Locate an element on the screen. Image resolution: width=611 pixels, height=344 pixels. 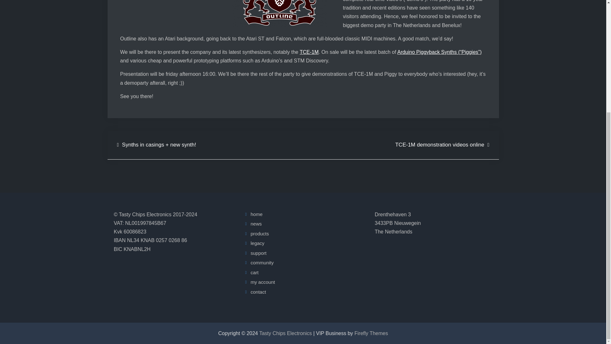
TCE-1M demonstration videos online is located at coordinates (442, 145).